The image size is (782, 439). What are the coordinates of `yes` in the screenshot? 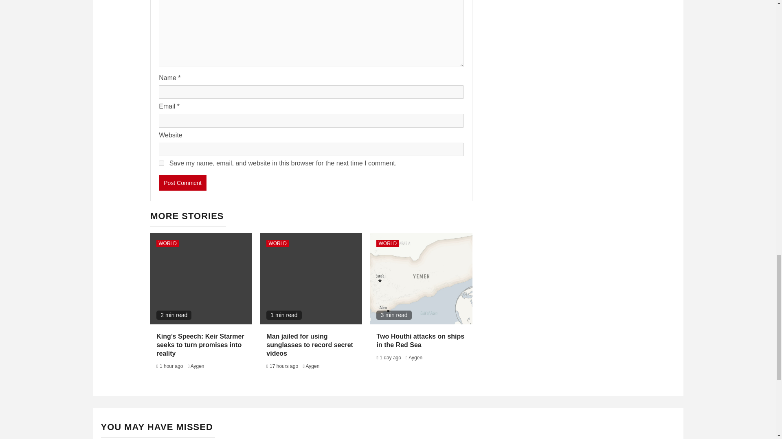 It's located at (161, 163).